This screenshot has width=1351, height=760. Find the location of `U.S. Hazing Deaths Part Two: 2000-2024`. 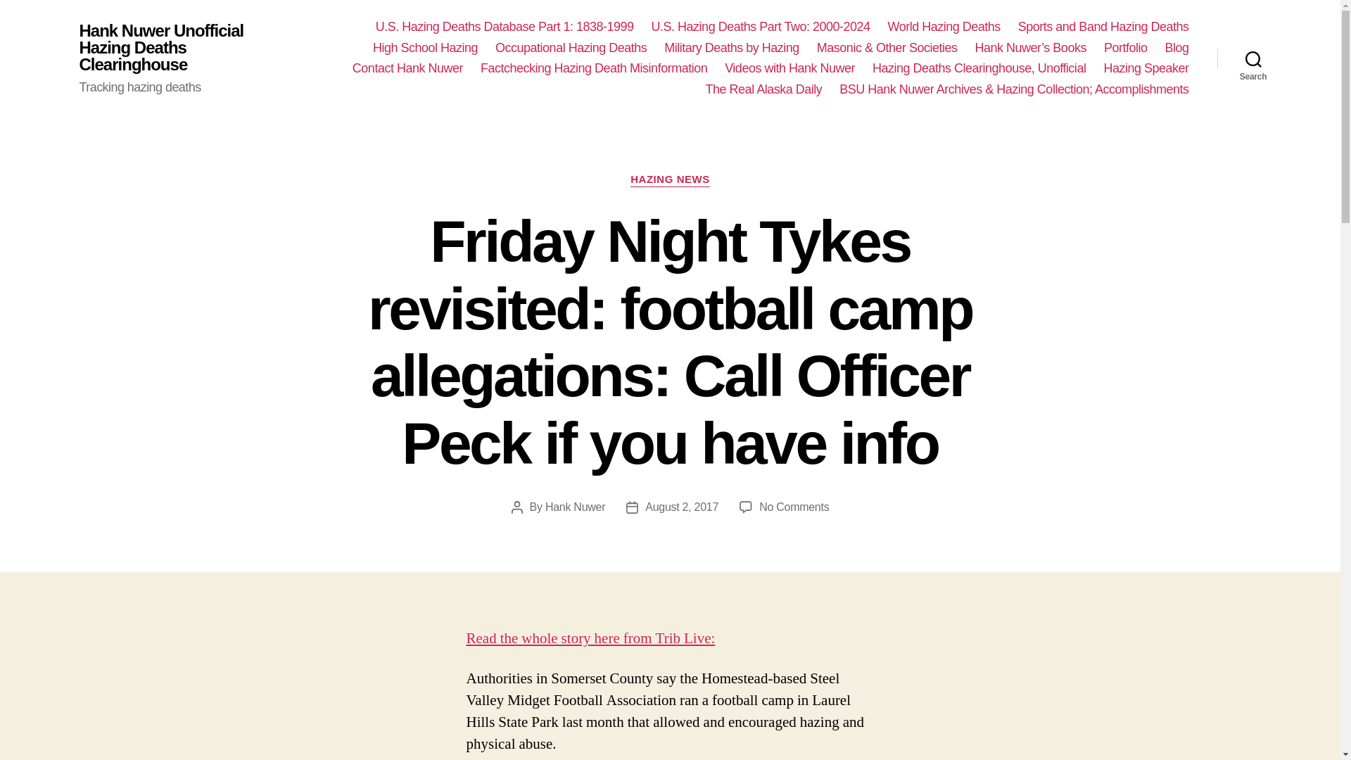

U.S. Hazing Deaths Part Two: 2000-2024 is located at coordinates (760, 27).